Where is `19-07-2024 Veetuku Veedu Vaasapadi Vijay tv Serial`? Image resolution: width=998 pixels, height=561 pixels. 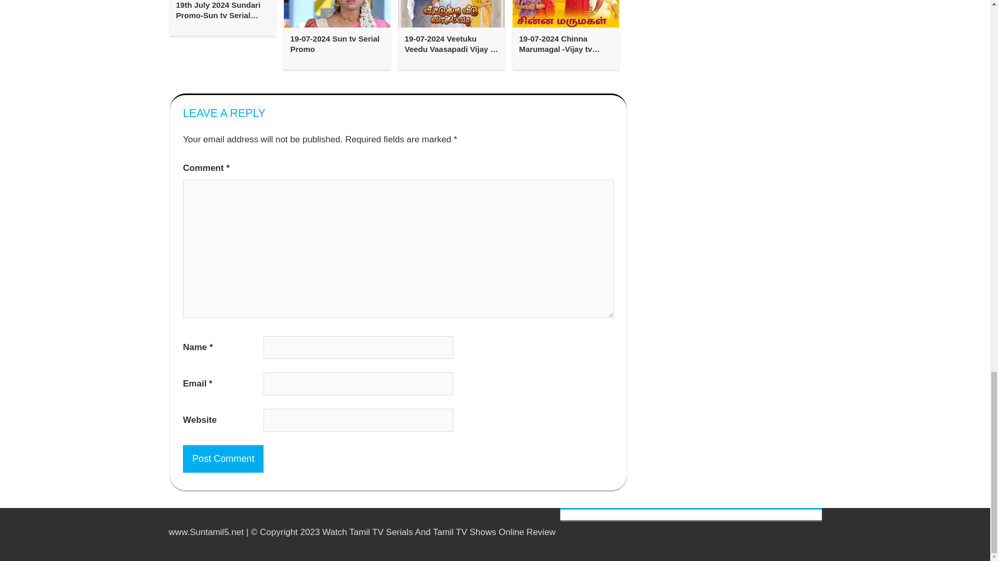 19-07-2024 Veetuku Veedu Vaasapadi Vijay tv Serial is located at coordinates (451, 44).